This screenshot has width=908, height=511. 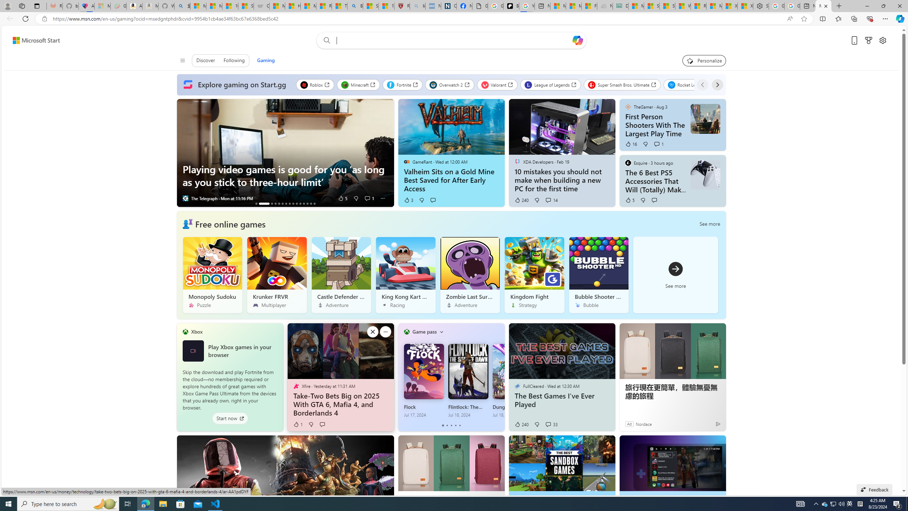 I want to click on Open settings, so click(x=882, y=40).